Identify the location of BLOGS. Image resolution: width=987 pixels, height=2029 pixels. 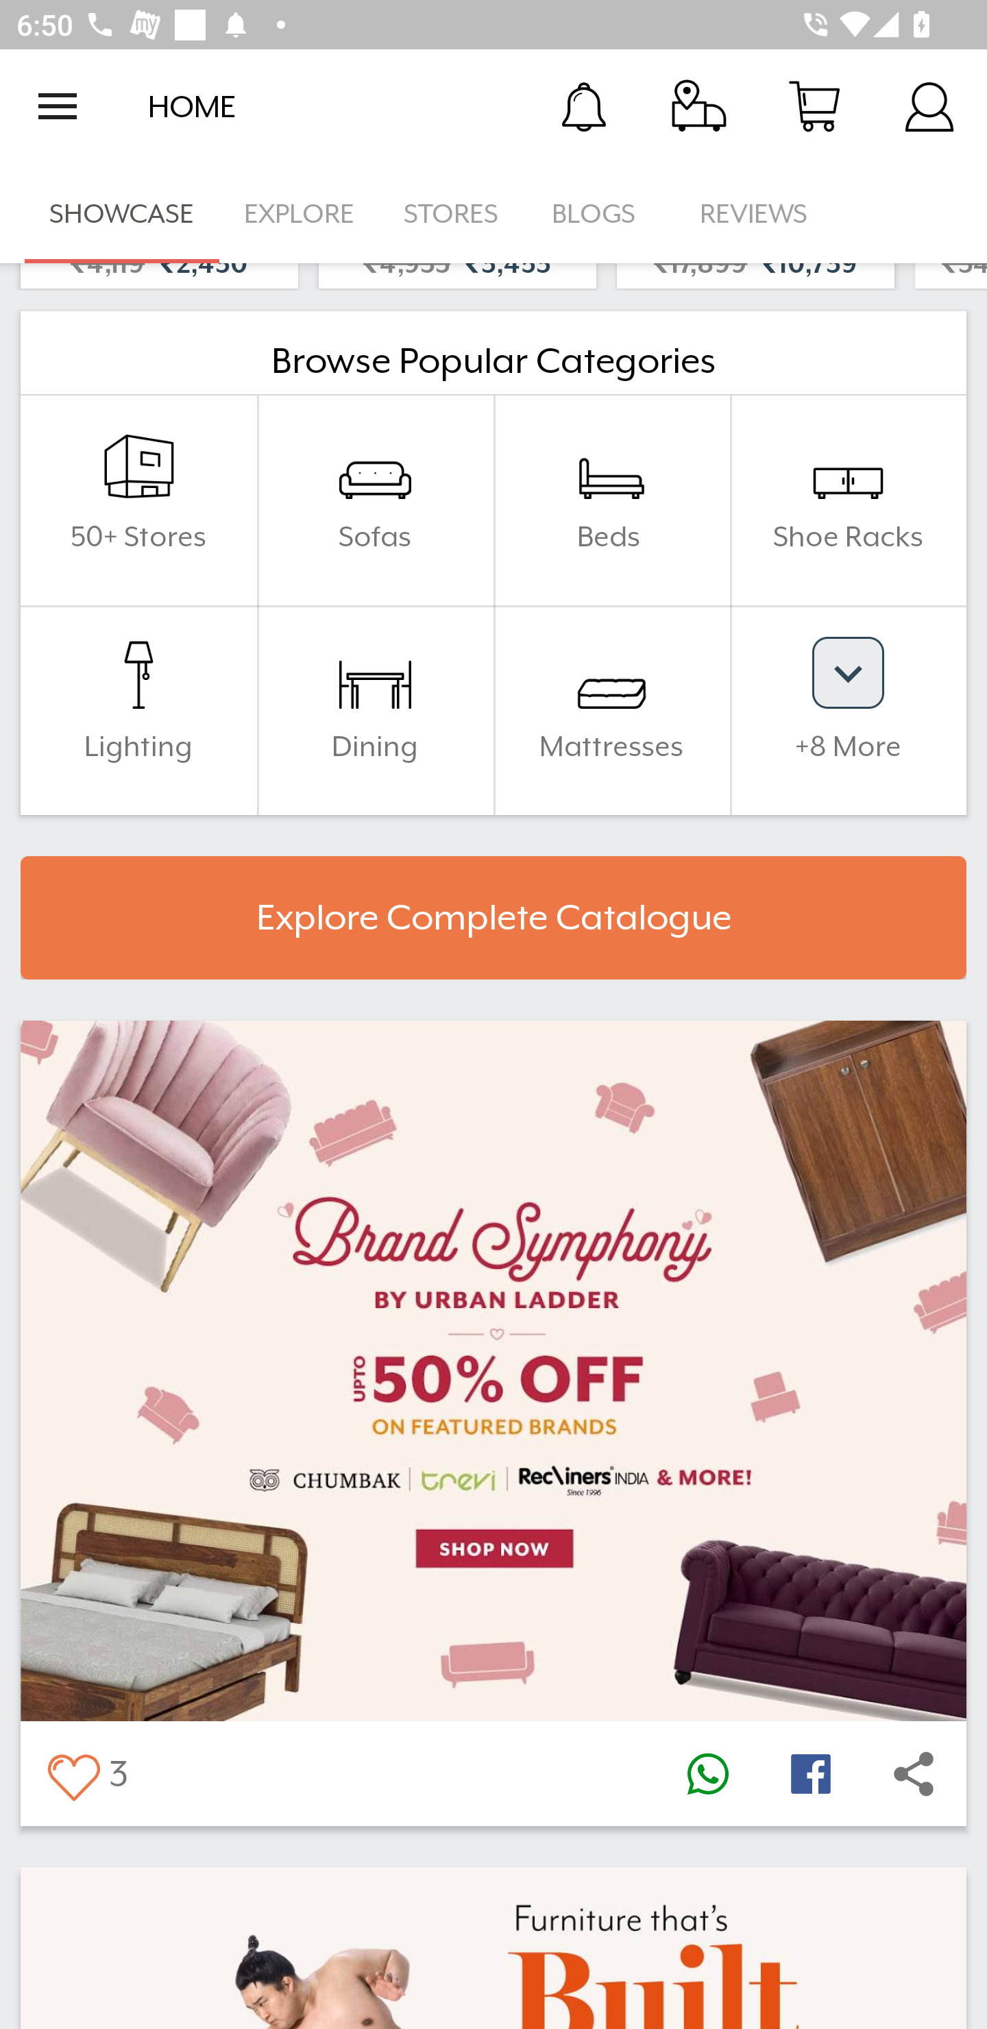
(600, 214).